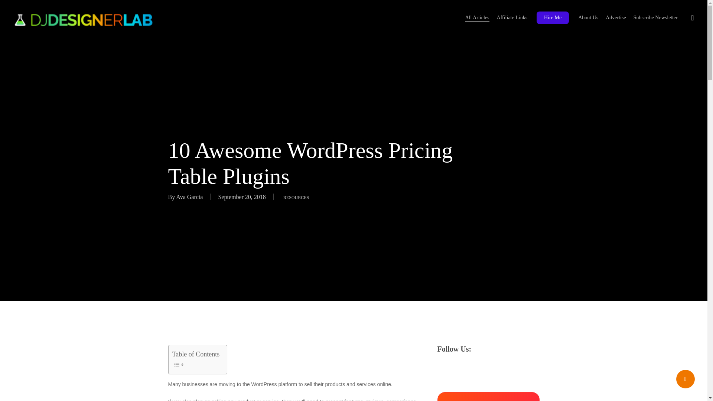 The width and height of the screenshot is (713, 401). Describe the element at coordinates (189, 197) in the screenshot. I see `Ava Garcia` at that location.